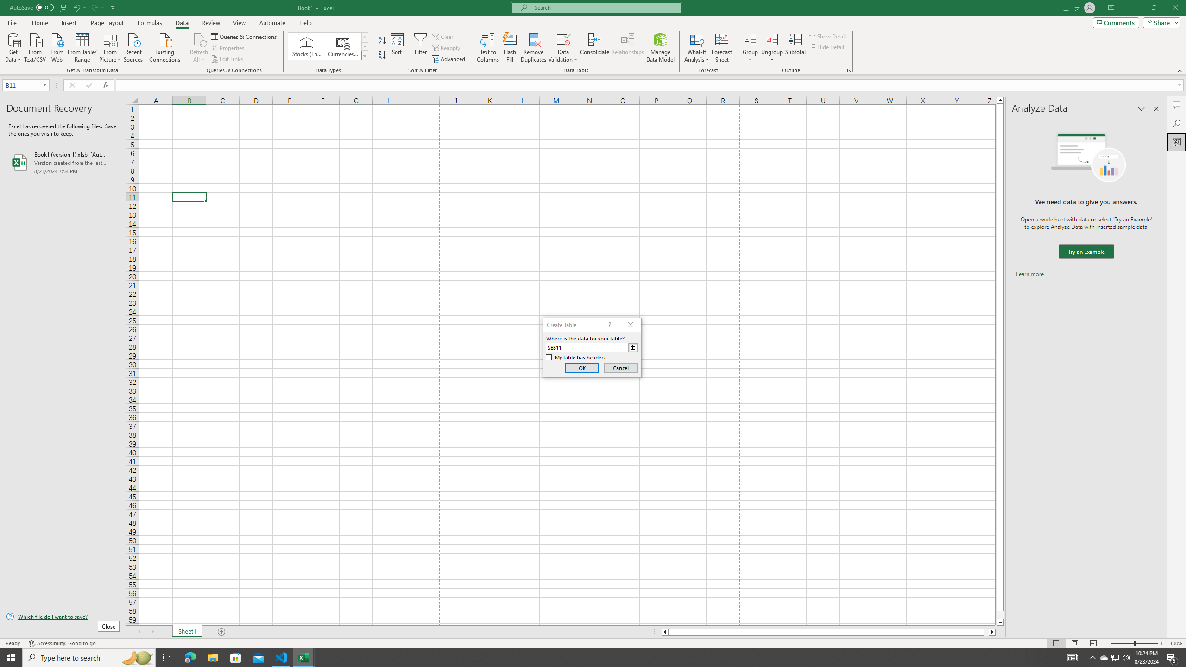 This screenshot has width=1186, height=667. What do you see at coordinates (397, 48) in the screenshot?
I see `Sort...` at bounding box center [397, 48].